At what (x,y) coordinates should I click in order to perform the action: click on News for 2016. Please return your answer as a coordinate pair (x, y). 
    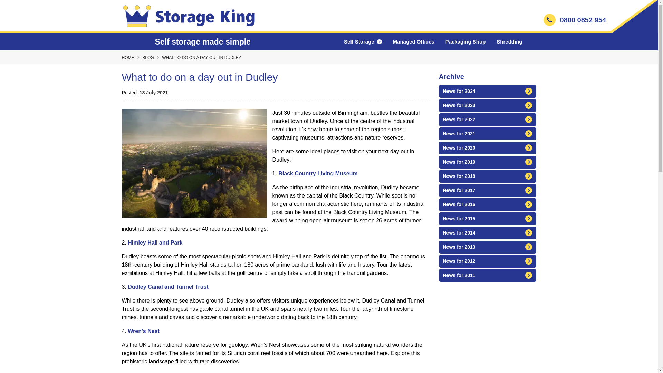
    Looking at the image, I should click on (487, 204).